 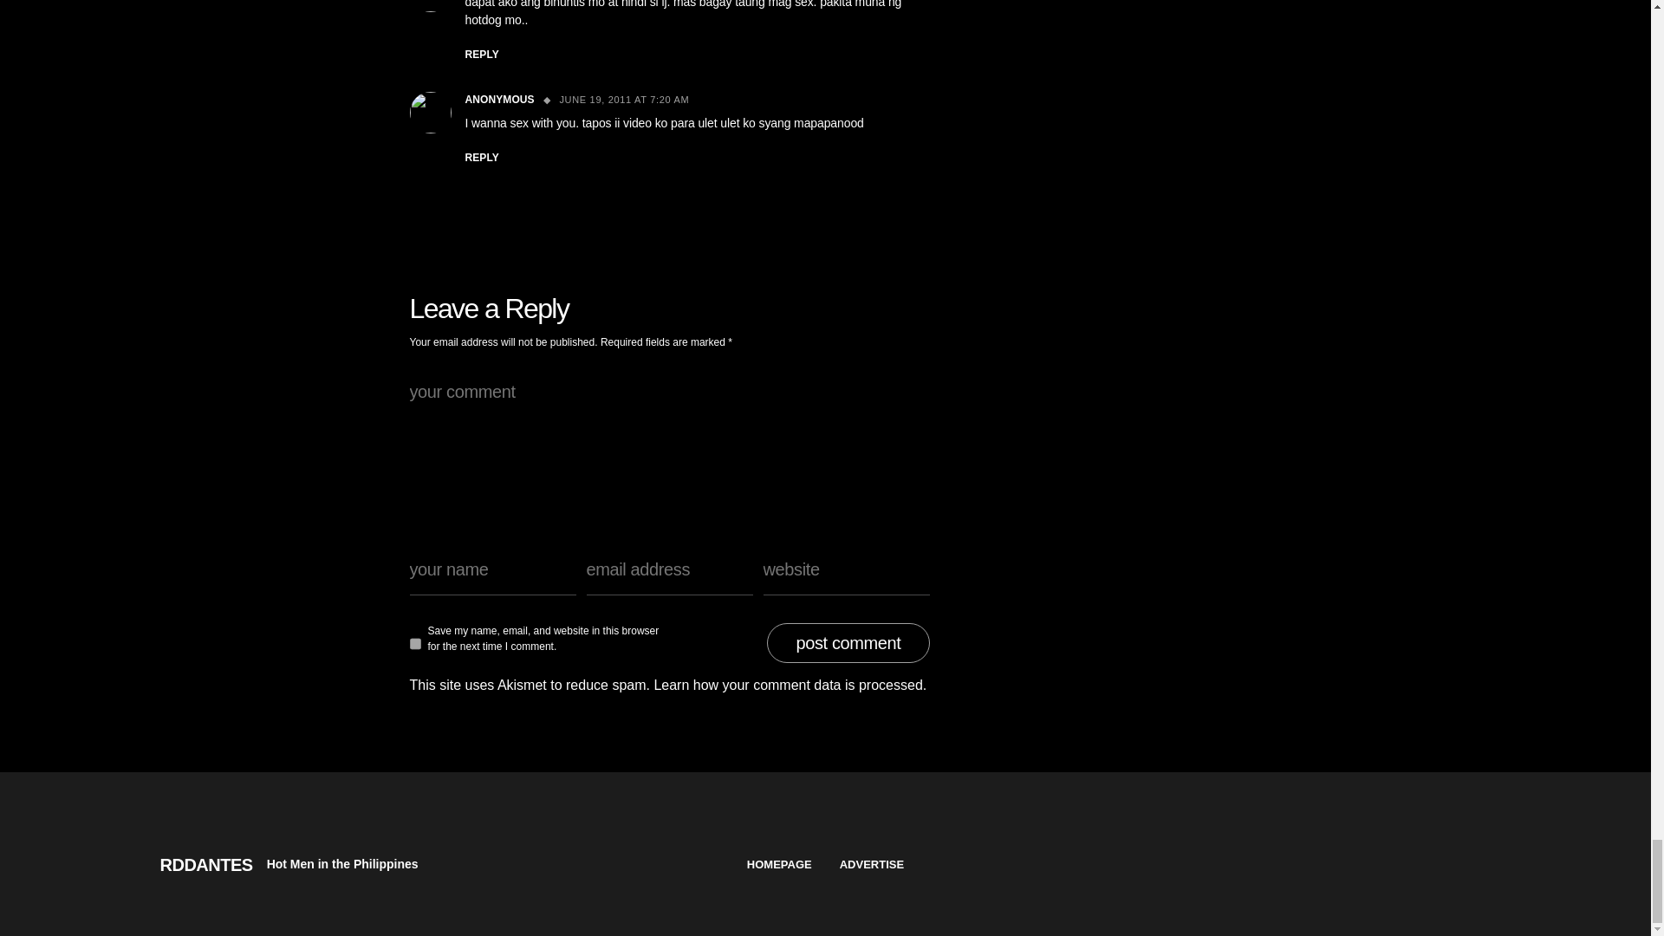 What do you see at coordinates (848, 643) in the screenshot?
I see `Post Comment` at bounding box center [848, 643].